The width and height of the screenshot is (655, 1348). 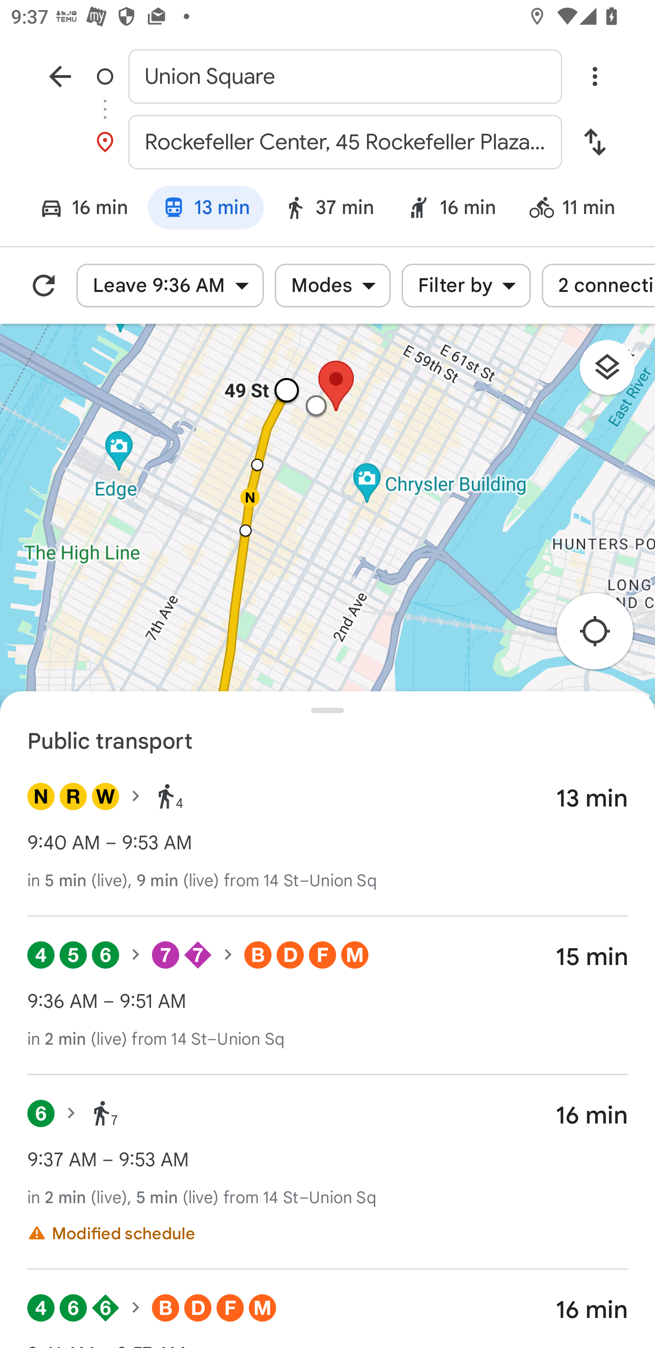 I want to click on Swap start and destination, so click(x=595, y=142).